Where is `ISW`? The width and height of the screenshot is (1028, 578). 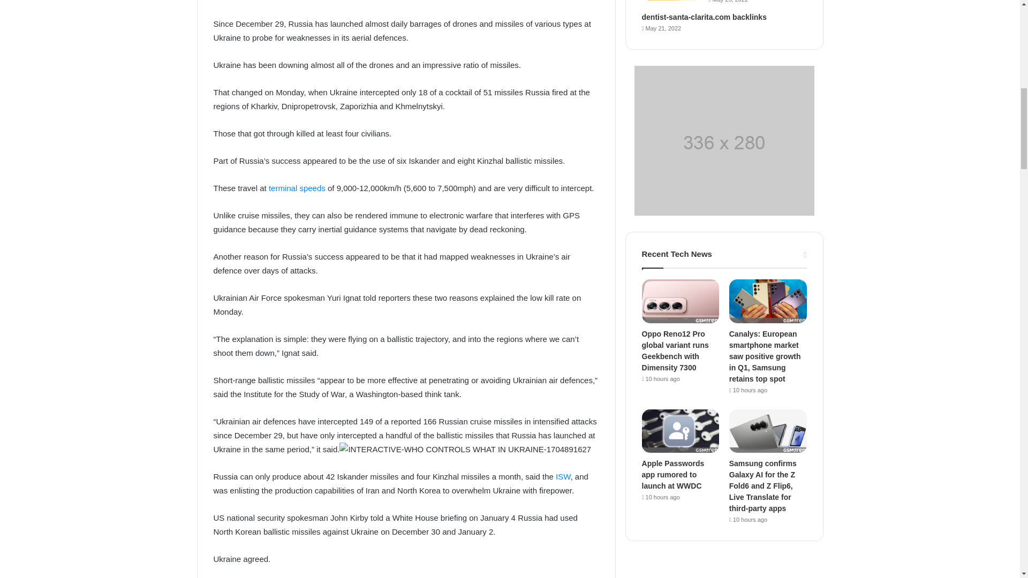
ISW is located at coordinates (563, 476).